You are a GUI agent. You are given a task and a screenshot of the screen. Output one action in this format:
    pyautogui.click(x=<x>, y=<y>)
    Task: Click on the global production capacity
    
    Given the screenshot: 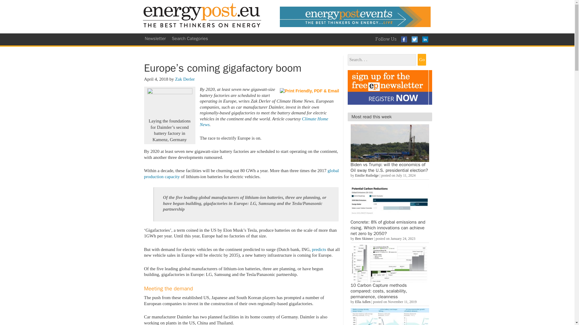 What is the action you would take?
    pyautogui.click(x=241, y=174)
    